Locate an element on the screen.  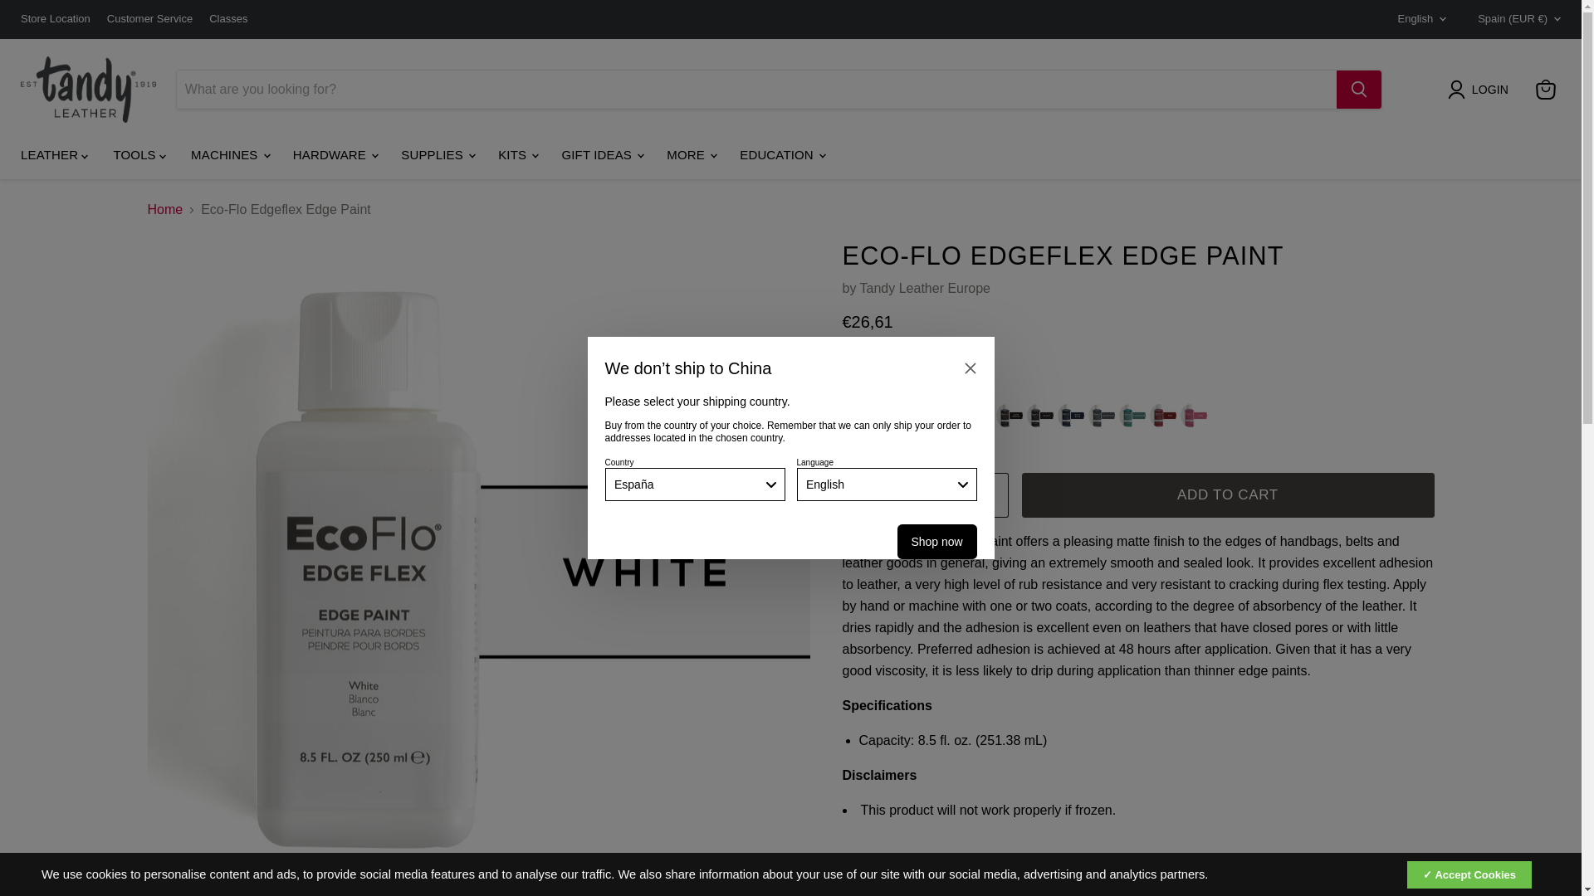
Tandy Leather Europe is located at coordinates (925, 289).